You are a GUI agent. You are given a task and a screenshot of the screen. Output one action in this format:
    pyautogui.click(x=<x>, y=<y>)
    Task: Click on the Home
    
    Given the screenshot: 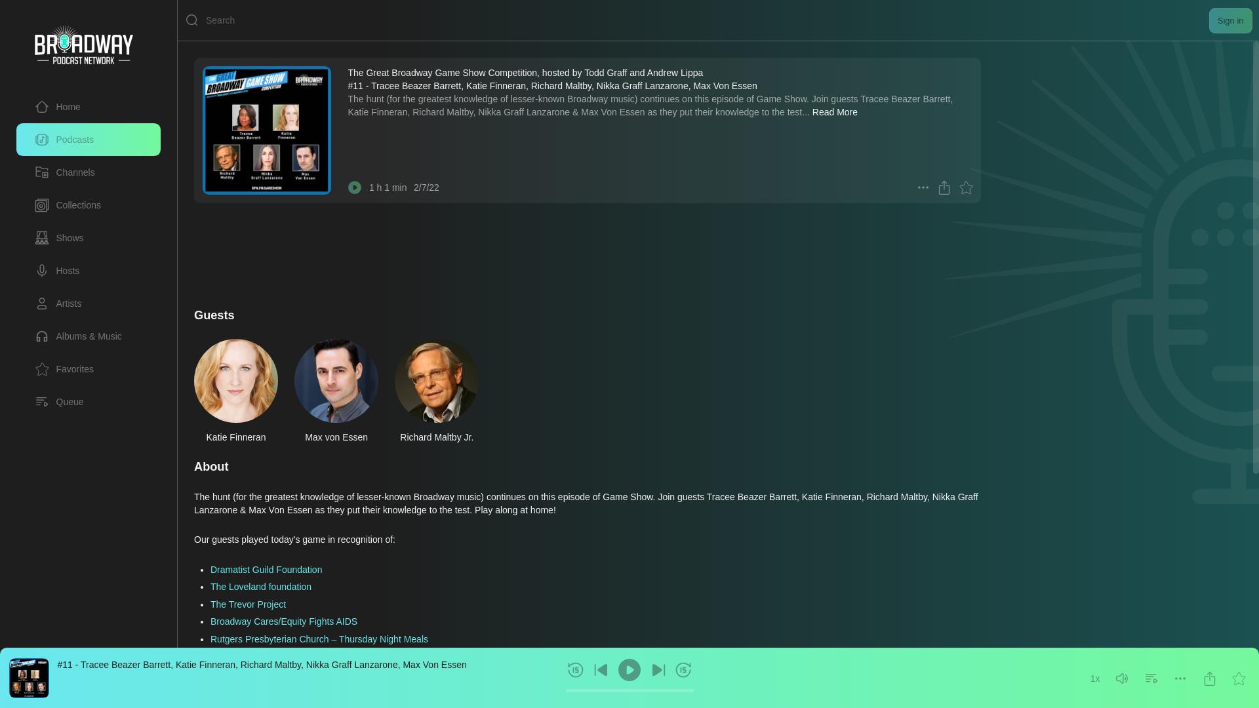 What is the action you would take?
    pyautogui.click(x=88, y=106)
    